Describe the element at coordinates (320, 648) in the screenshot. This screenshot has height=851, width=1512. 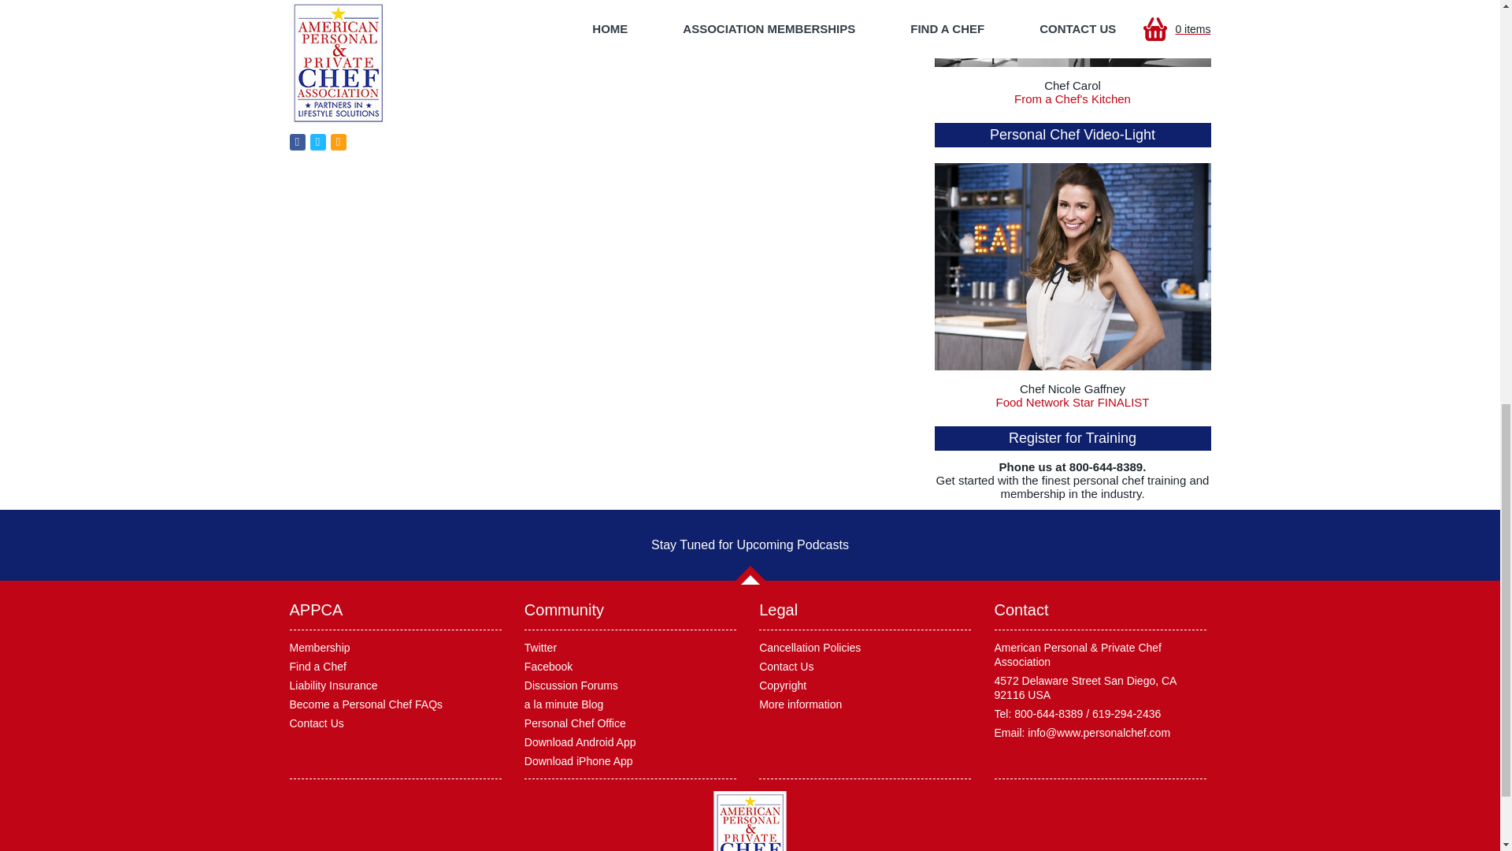
I see `Membership` at that location.